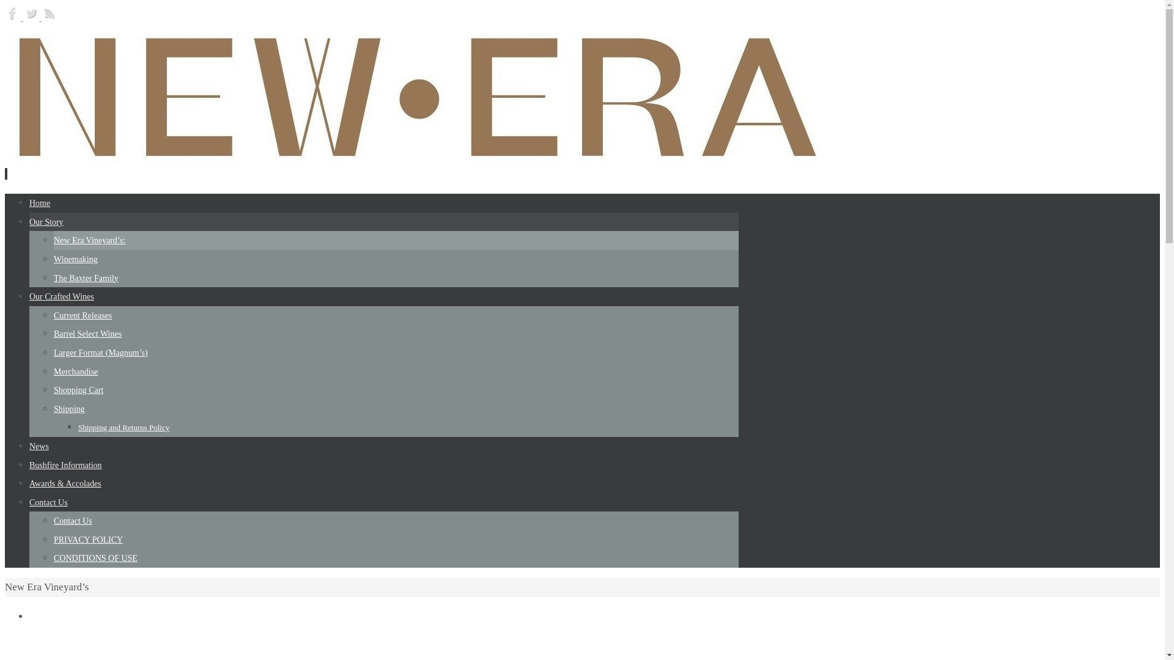  What do you see at coordinates (88, 334) in the screenshot?
I see `Barrel Select Wines` at bounding box center [88, 334].